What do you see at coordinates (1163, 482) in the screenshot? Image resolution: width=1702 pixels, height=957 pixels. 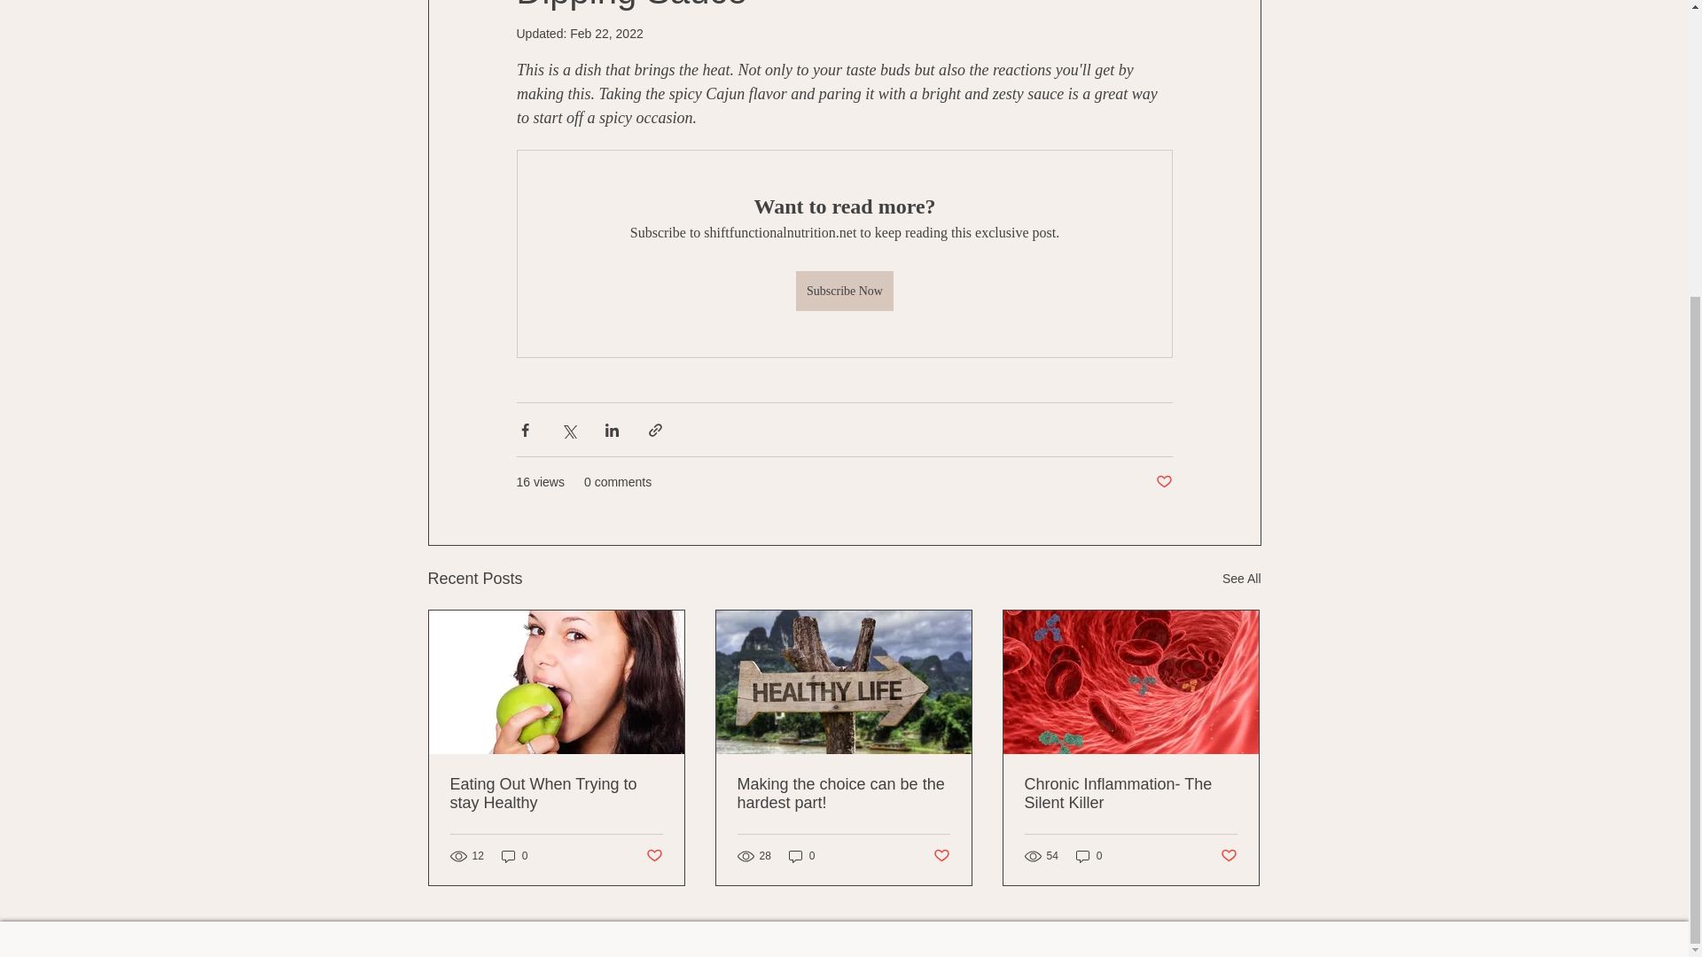 I see `Post not marked as liked` at bounding box center [1163, 482].